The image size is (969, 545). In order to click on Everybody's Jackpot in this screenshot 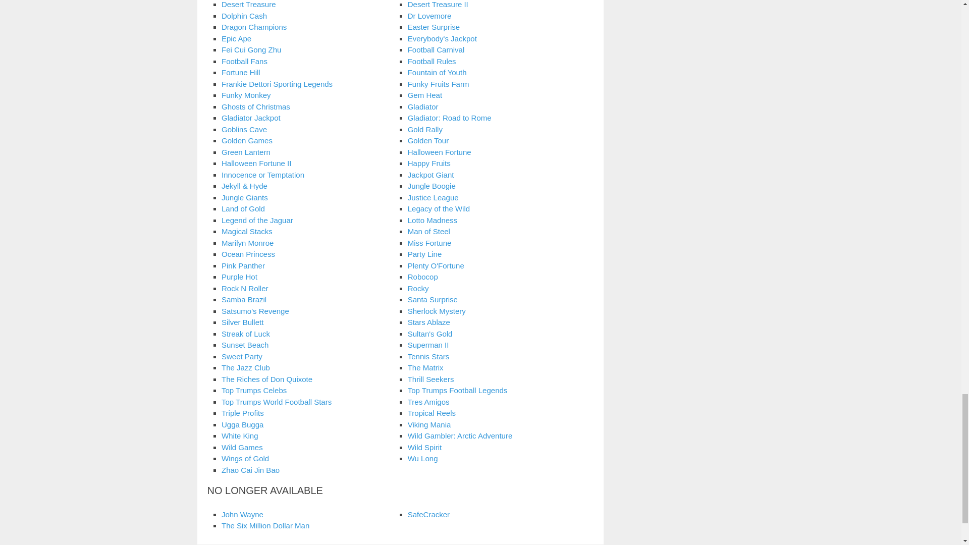, I will do `click(442, 38)`.